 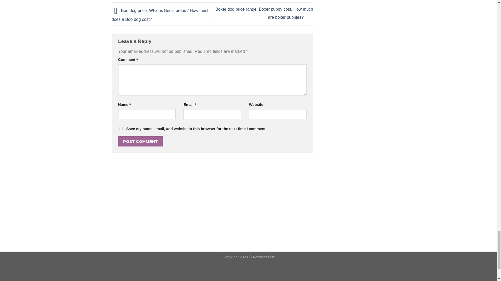 What do you see at coordinates (121, 129) in the screenshot?
I see `yes` at bounding box center [121, 129].